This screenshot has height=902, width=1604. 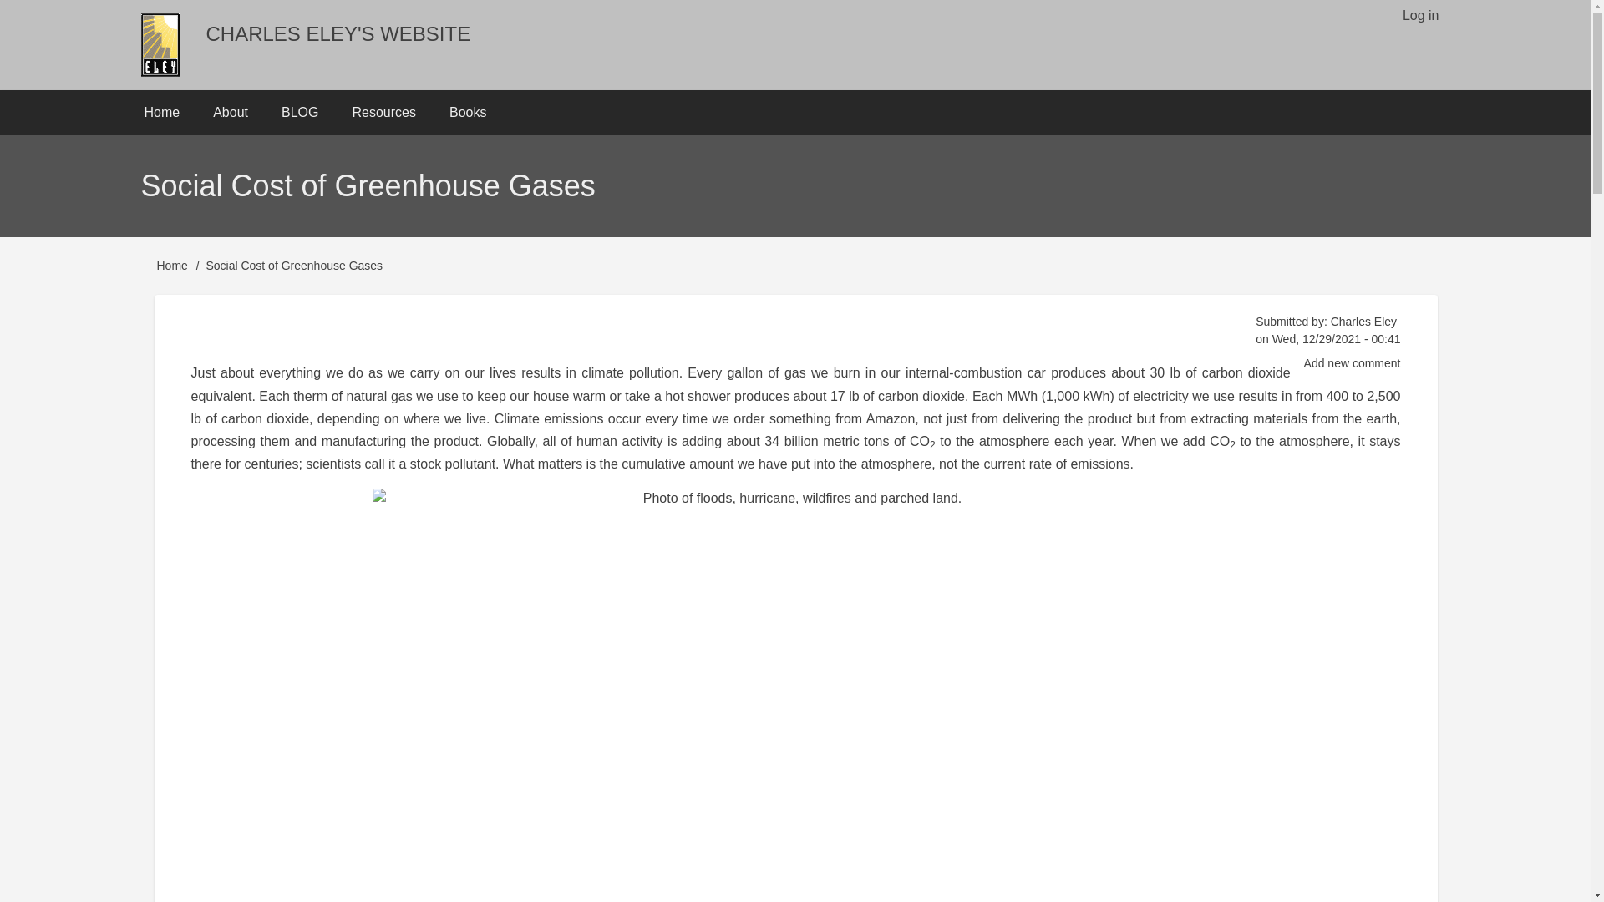 What do you see at coordinates (338, 33) in the screenshot?
I see `CHARLES ELEY'S WEBSITE` at bounding box center [338, 33].